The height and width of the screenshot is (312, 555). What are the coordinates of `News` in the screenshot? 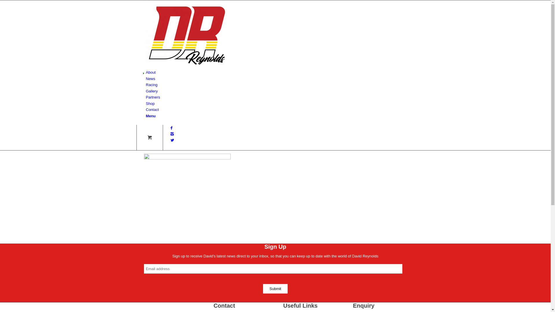 It's located at (150, 79).